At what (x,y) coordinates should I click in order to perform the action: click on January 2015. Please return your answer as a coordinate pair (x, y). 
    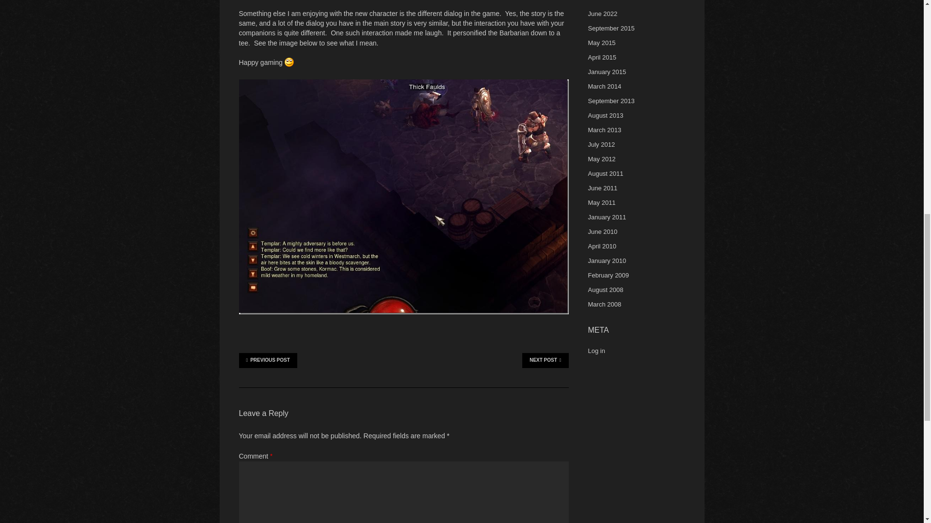
    Looking at the image, I should click on (606, 72).